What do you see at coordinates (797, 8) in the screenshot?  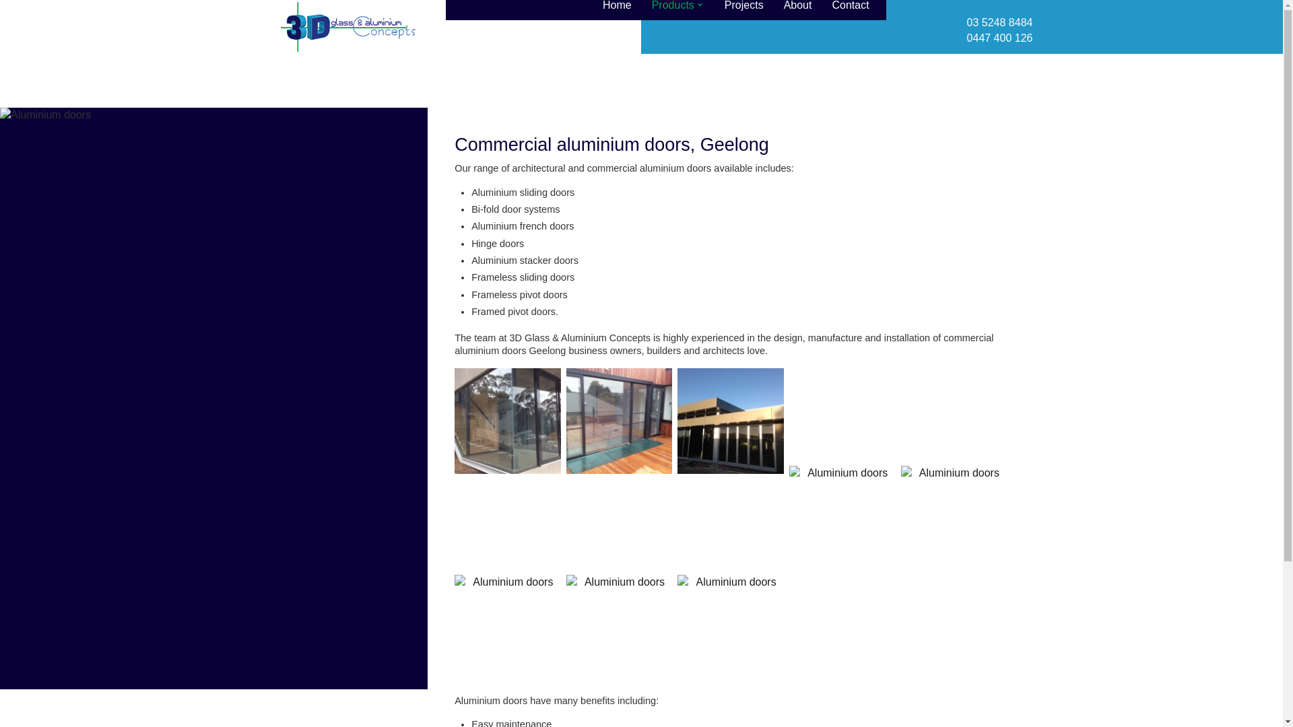 I see `About` at bounding box center [797, 8].